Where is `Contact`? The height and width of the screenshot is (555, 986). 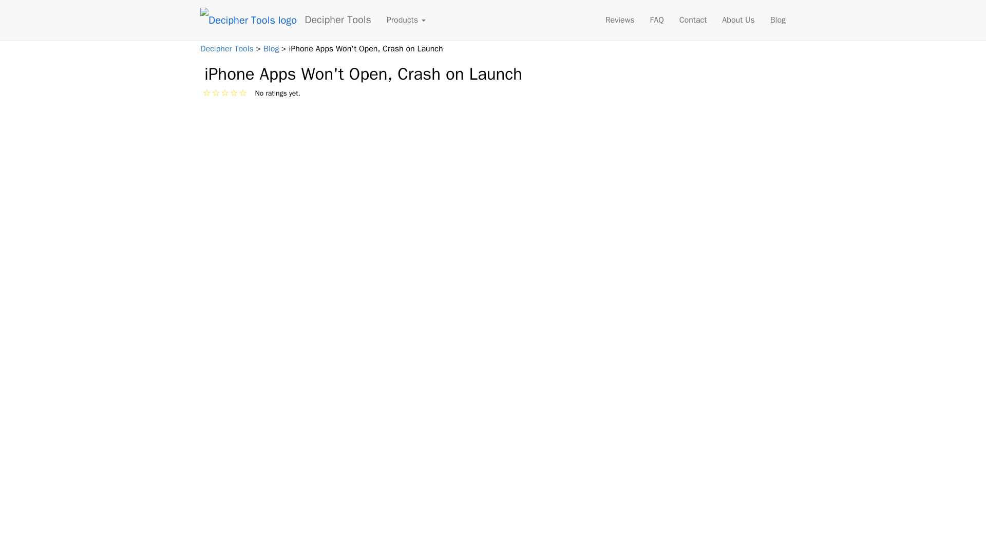 Contact is located at coordinates (693, 20).